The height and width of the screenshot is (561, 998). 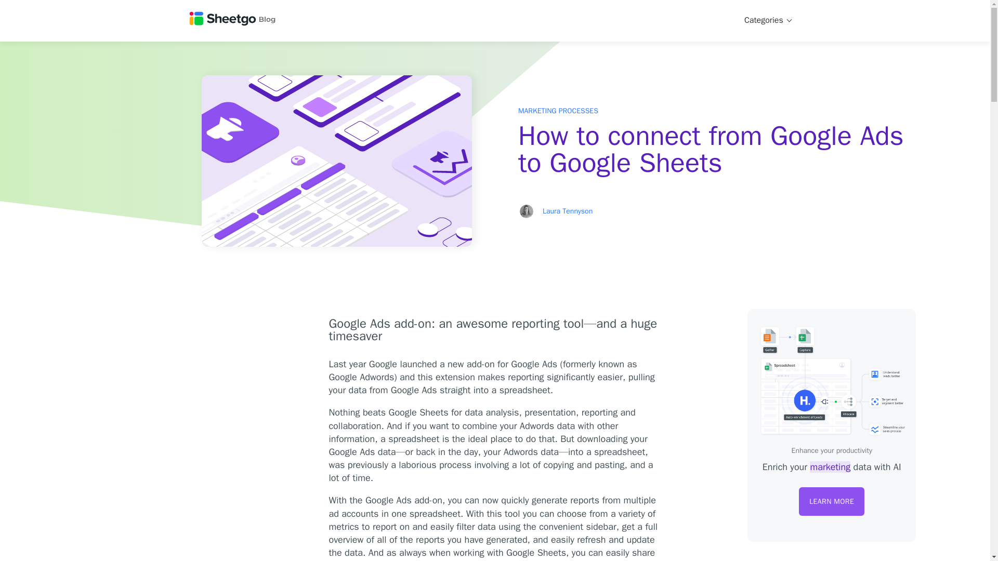 What do you see at coordinates (568, 211) in the screenshot?
I see `Laura Tennyson` at bounding box center [568, 211].